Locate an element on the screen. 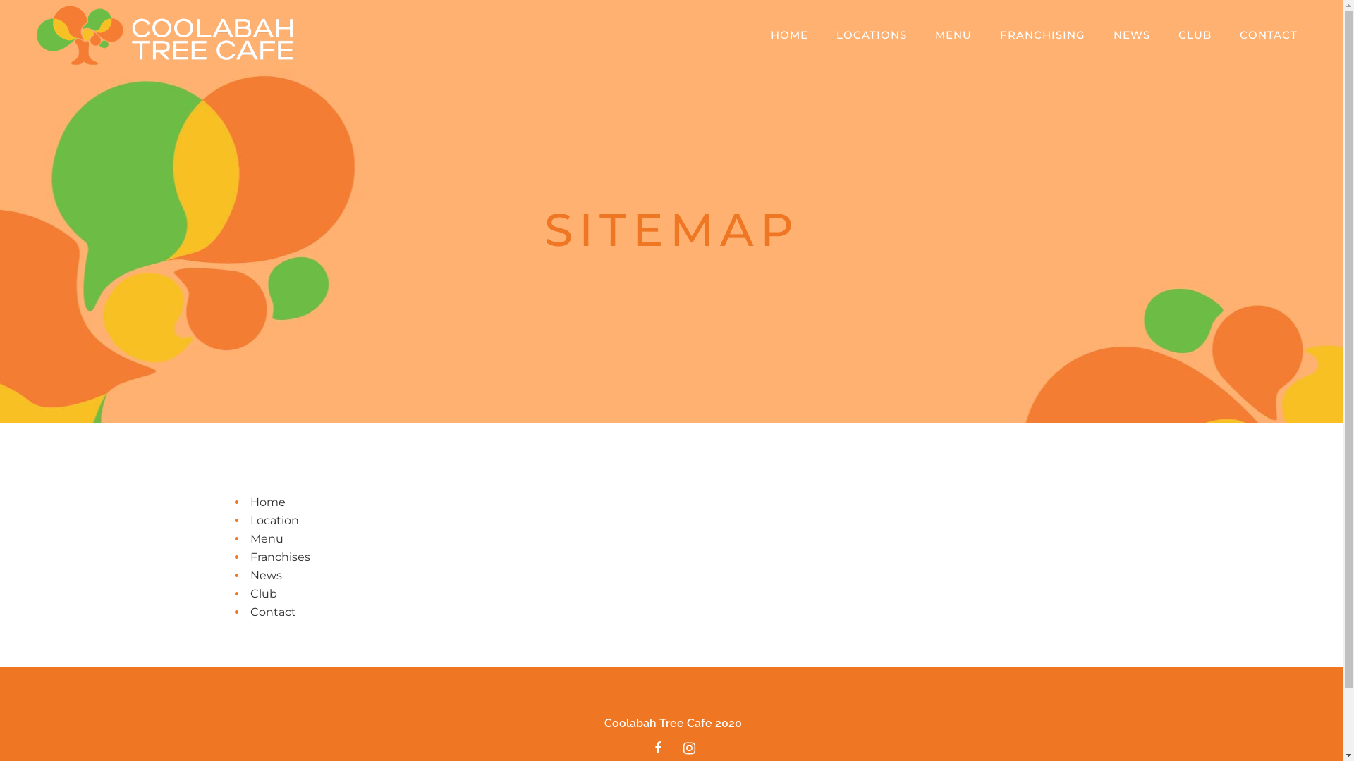 The height and width of the screenshot is (761, 1354). CONTACT is located at coordinates (1269, 35).